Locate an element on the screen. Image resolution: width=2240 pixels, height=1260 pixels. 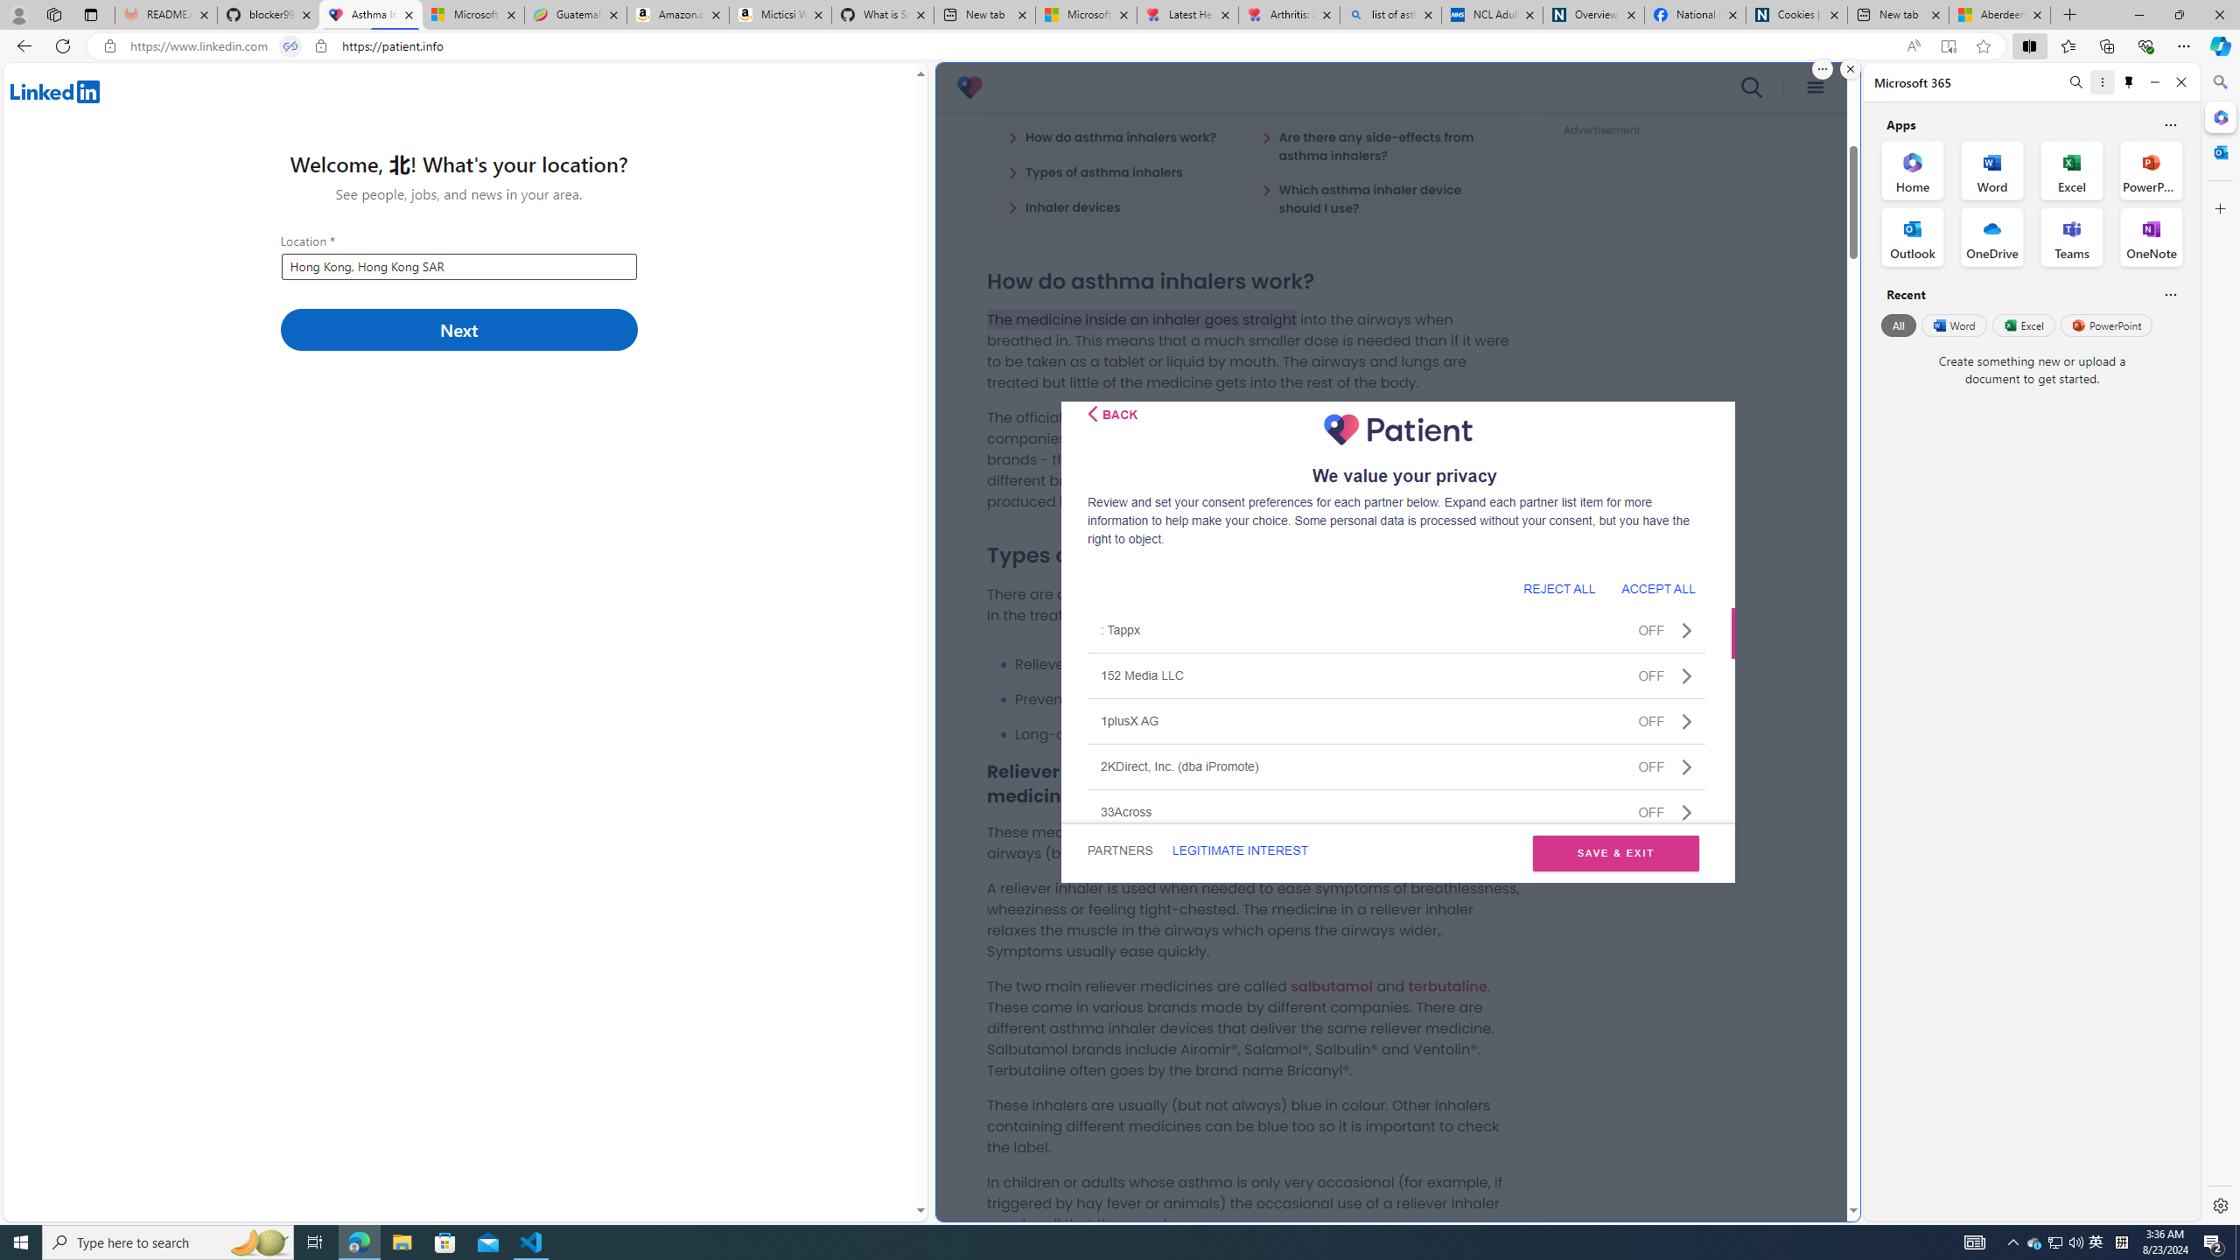
Patient 3.0 is located at coordinates (969, 87).